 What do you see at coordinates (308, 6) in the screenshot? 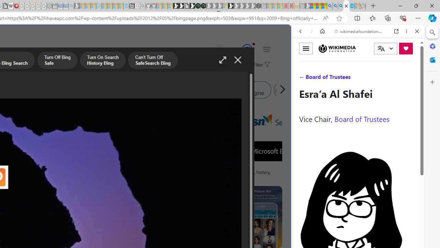
I see `MSN - Sleeping` at bounding box center [308, 6].